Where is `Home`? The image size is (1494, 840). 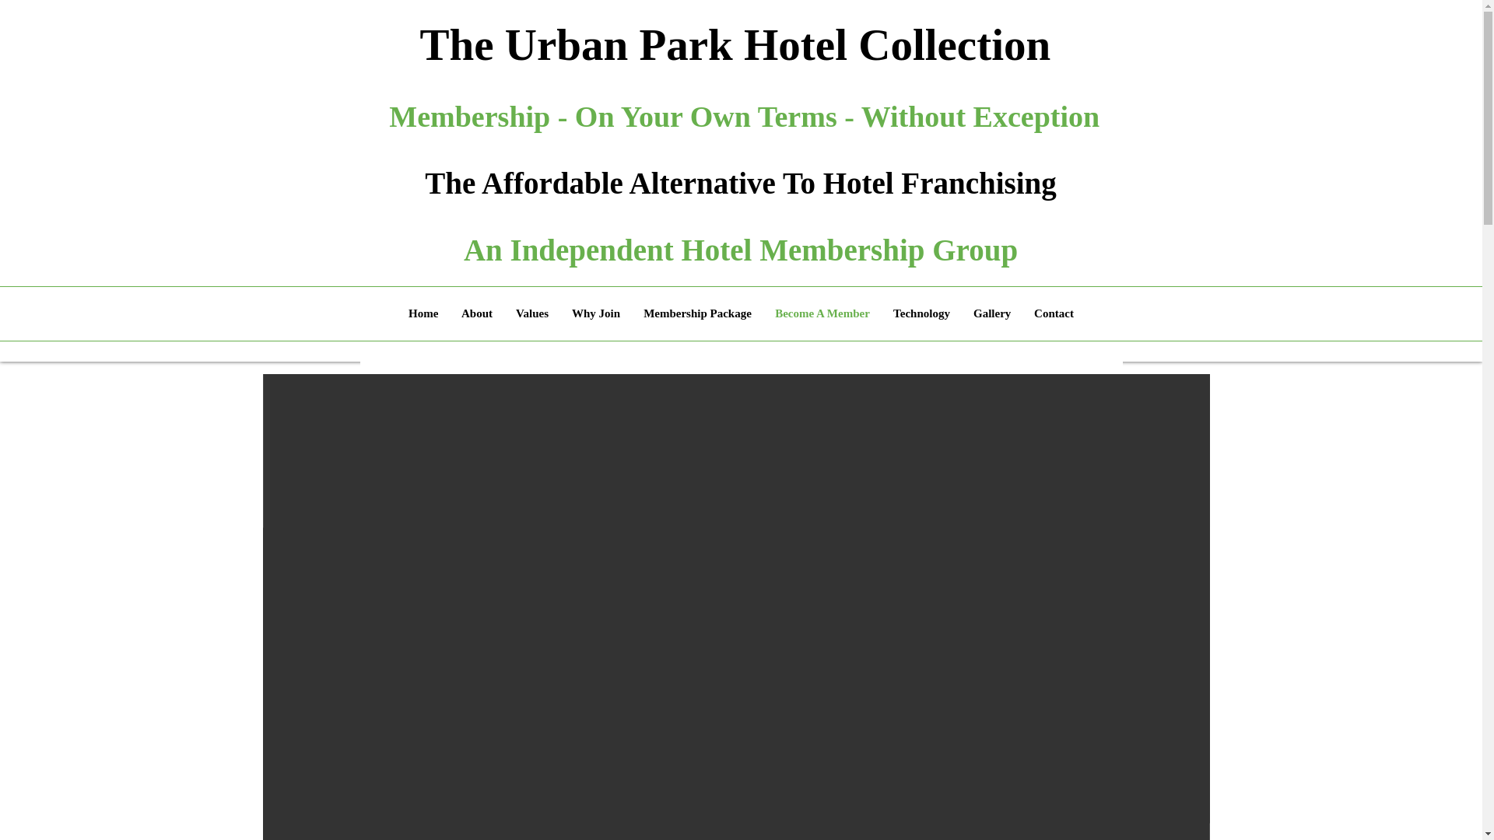
Home is located at coordinates (423, 314).